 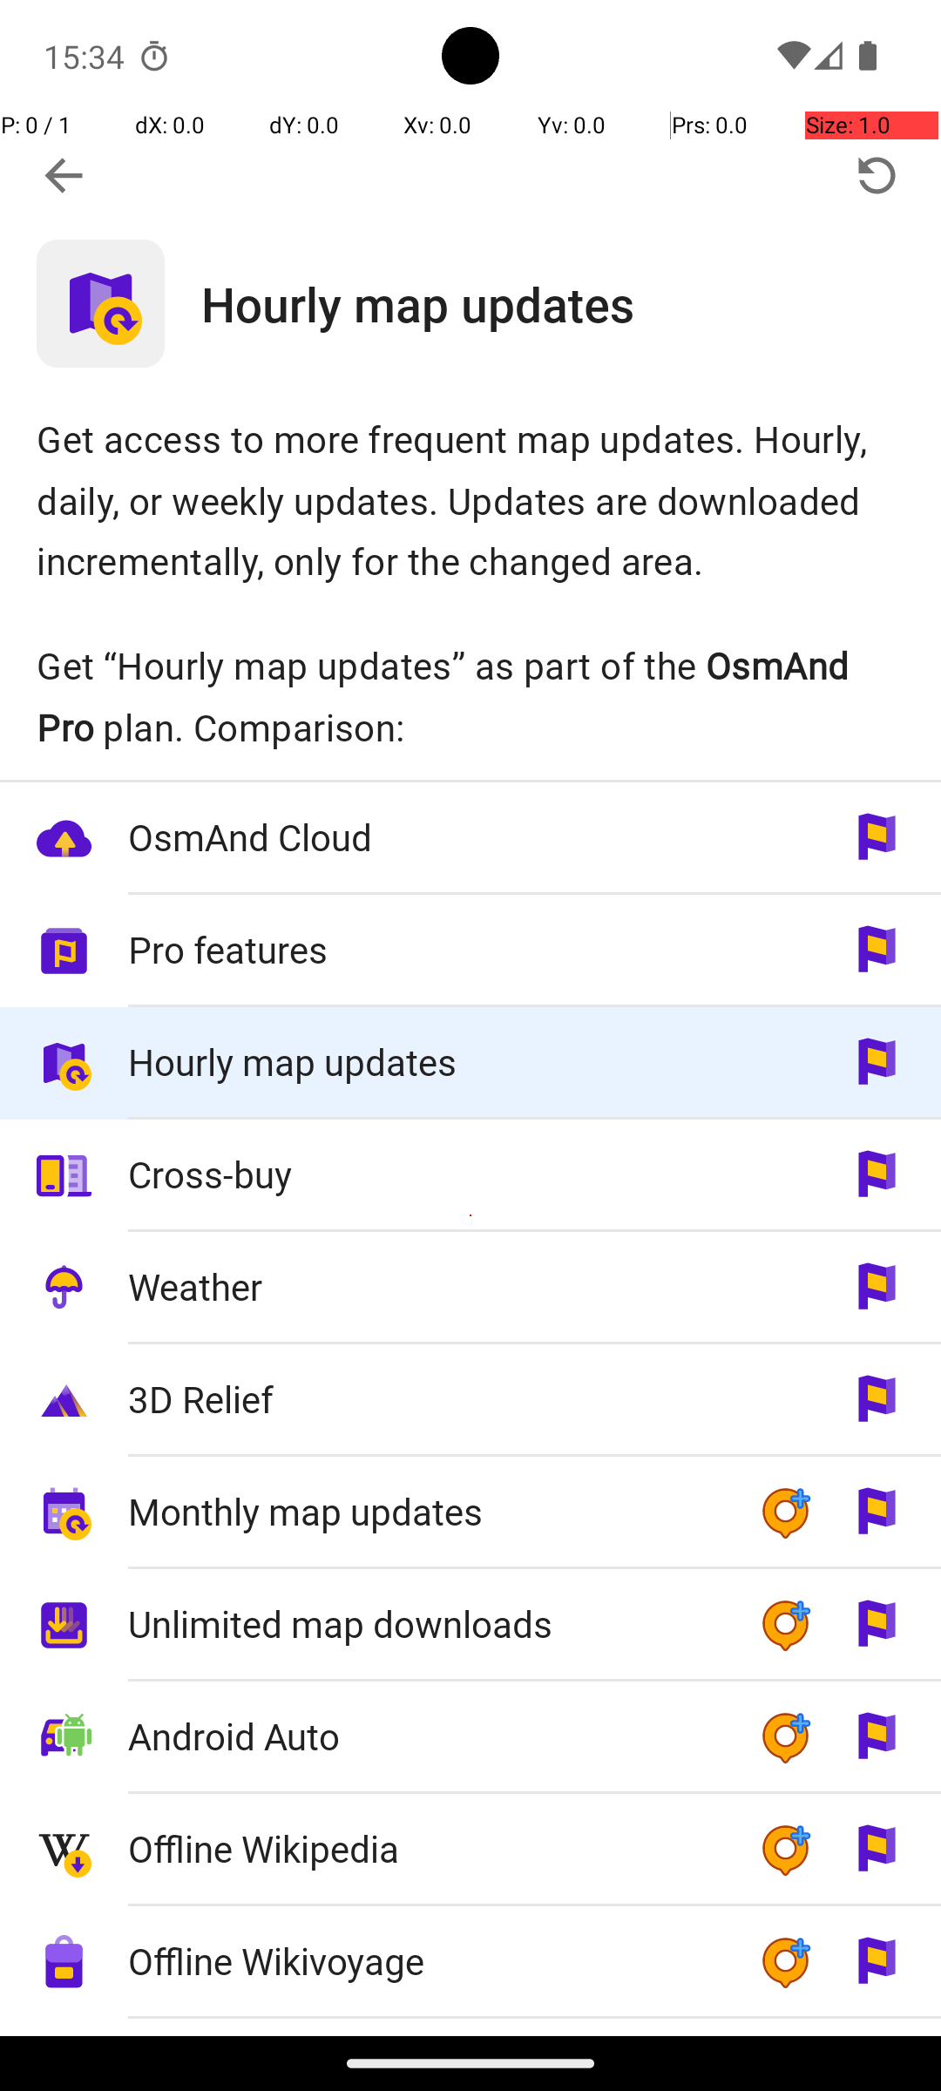 What do you see at coordinates (470, 951) in the screenshot?
I see `Pro features available as part of the OsmAnd Pro plan` at bounding box center [470, 951].